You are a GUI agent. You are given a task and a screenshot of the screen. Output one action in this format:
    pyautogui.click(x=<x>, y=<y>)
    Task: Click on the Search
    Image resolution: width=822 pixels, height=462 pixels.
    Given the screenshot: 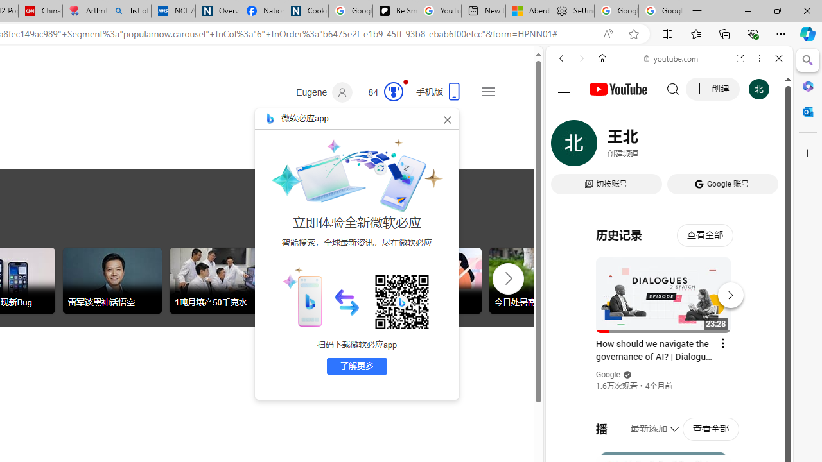 What is the action you would take?
    pyautogui.click(x=808, y=60)
    